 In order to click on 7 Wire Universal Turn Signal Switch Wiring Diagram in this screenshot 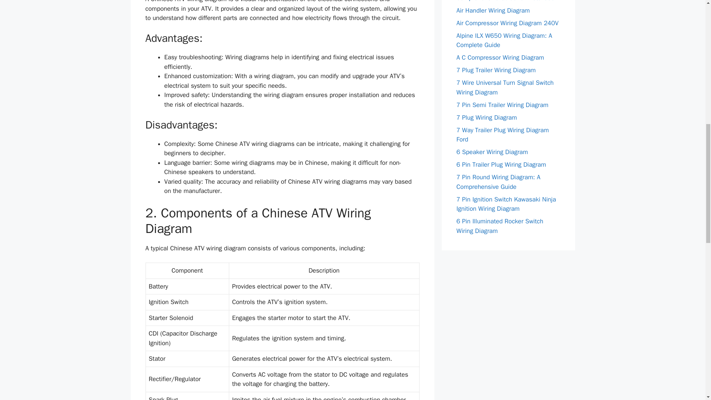, I will do `click(505, 87)`.